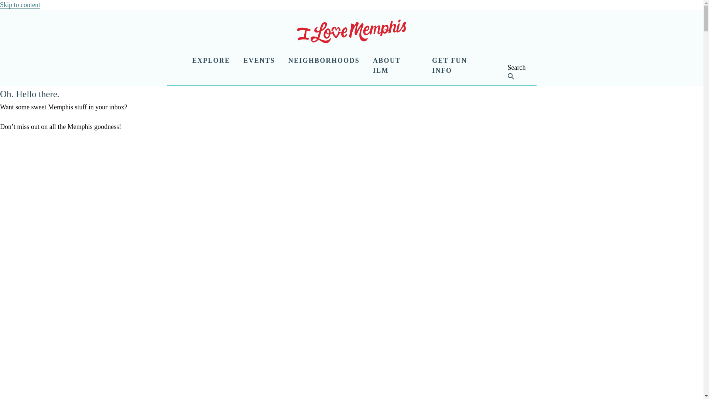 This screenshot has width=709, height=399. What do you see at coordinates (352, 31) in the screenshot?
I see `I Love Memphis Logo` at bounding box center [352, 31].